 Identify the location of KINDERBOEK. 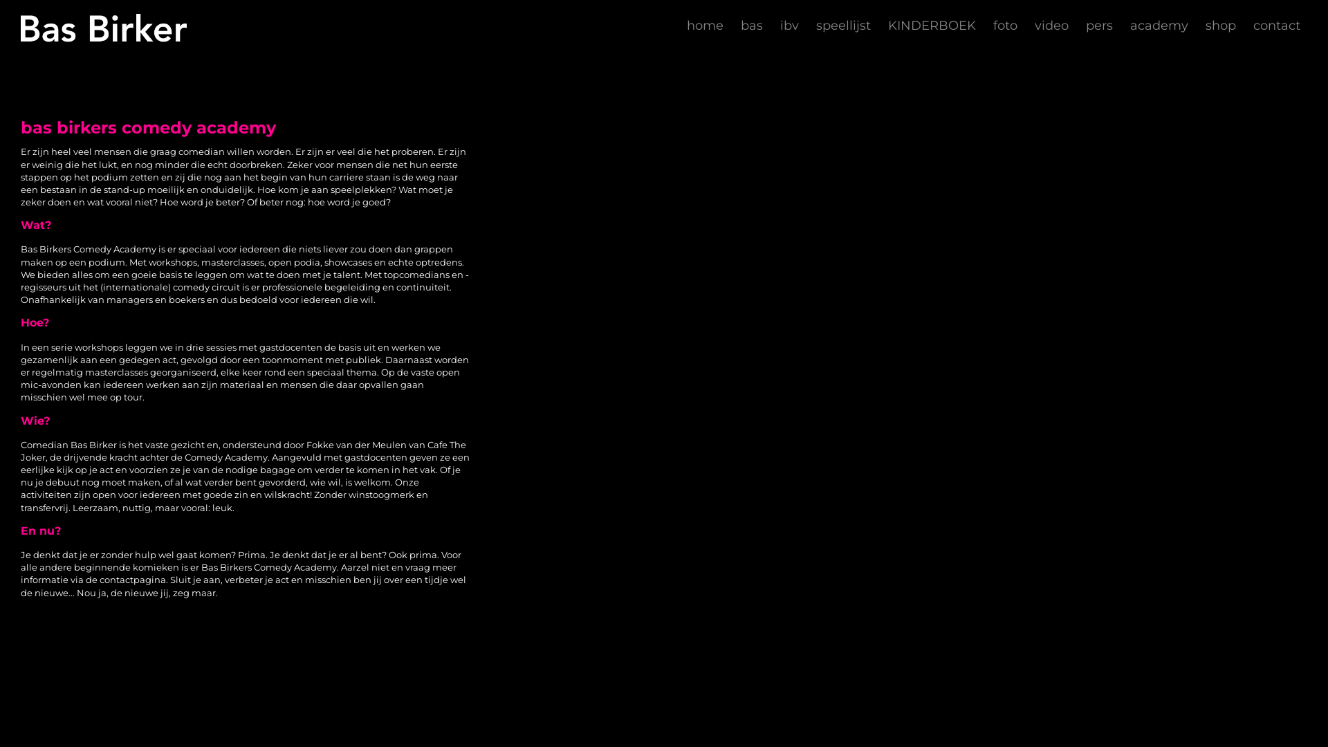
(932, 26).